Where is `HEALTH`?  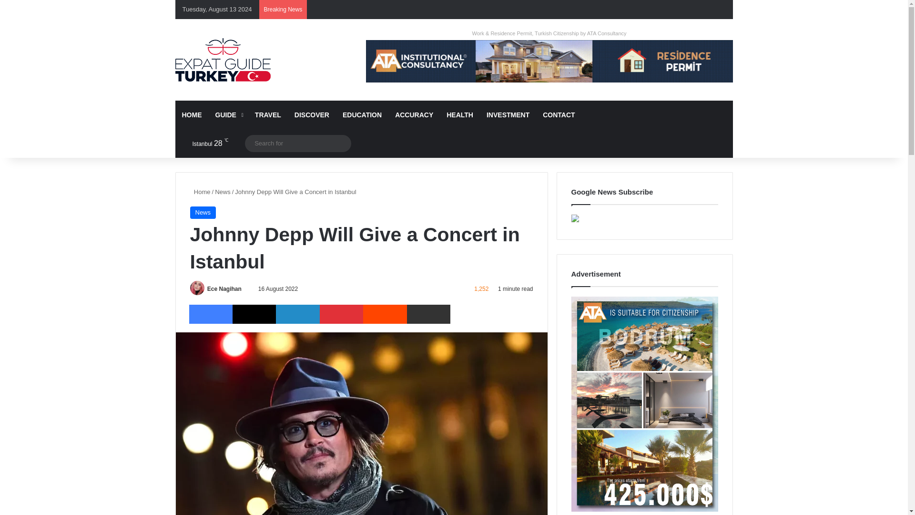
HEALTH is located at coordinates (459, 114).